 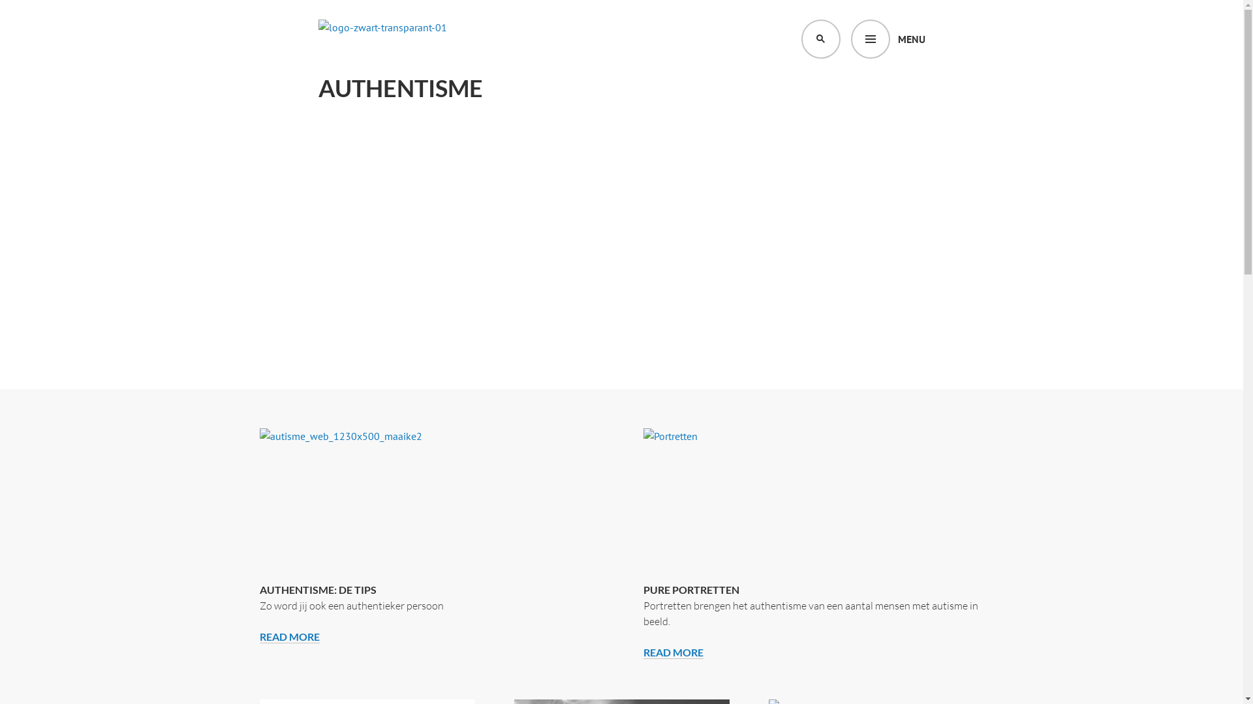 I want to click on ONTDEK ALLE PORTRETTEN, so click(x=1047, y=355).